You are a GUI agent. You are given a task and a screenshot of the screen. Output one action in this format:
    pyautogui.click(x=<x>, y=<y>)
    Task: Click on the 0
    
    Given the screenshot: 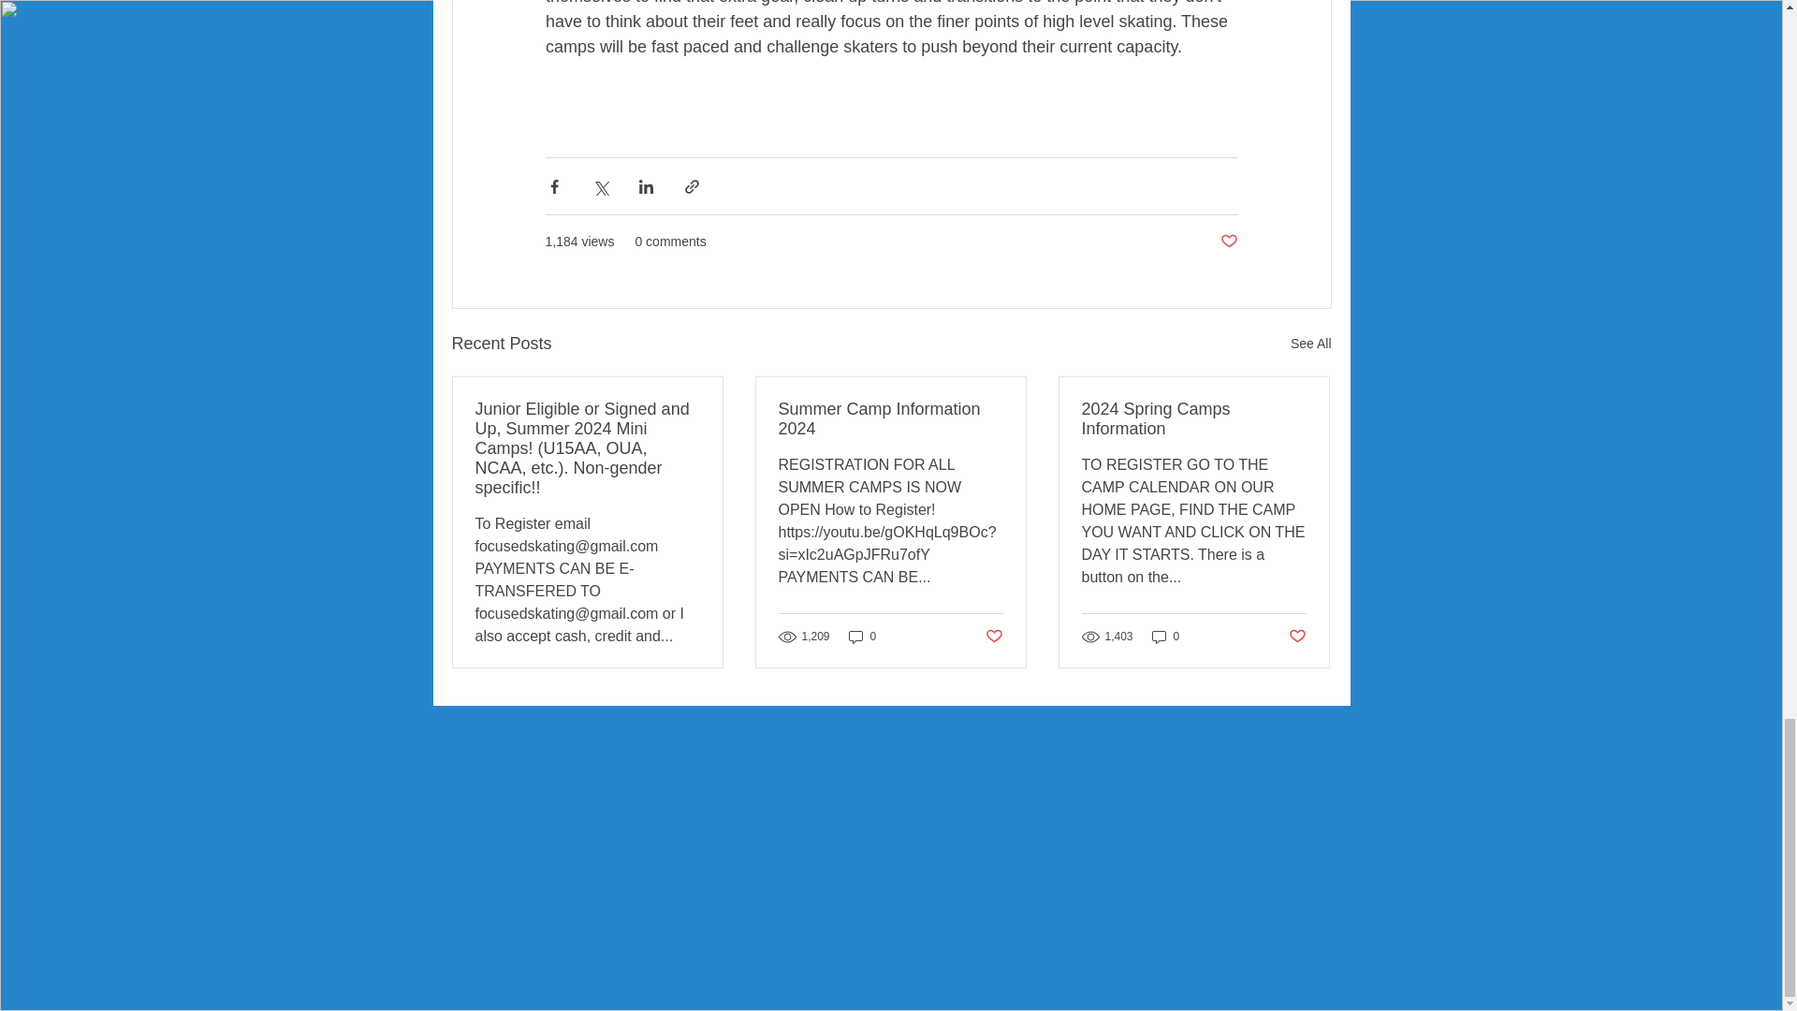 What is the action you would take?
    pyautogui.click(x=1166, y=637)
    